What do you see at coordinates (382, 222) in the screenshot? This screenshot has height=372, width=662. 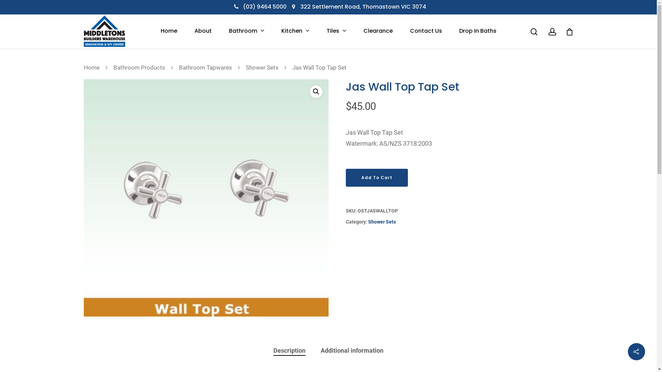 I see `Shower Sets` at bounding box center [382, 222].